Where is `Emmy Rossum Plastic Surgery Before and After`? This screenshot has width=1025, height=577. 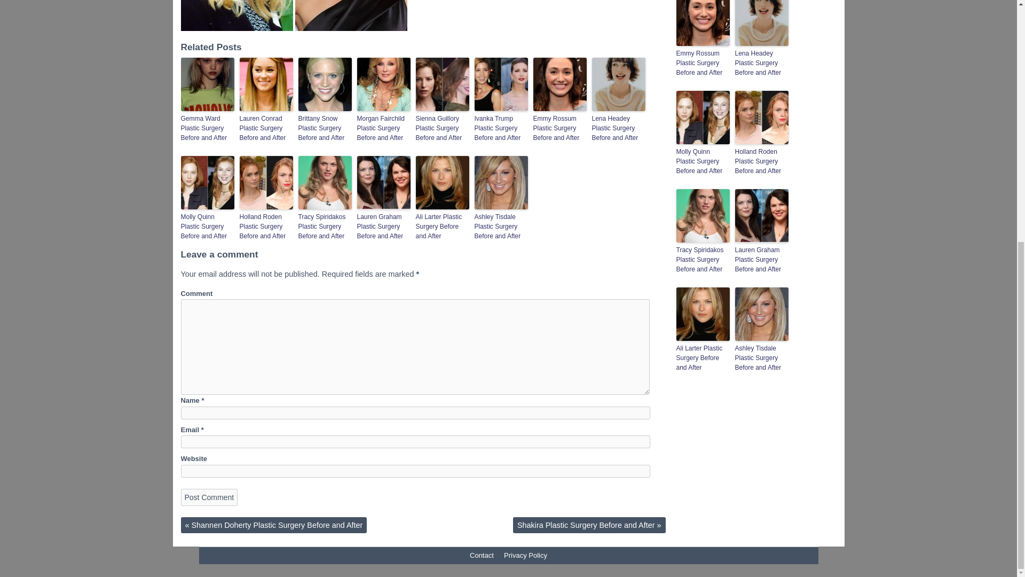
Emmy Rossum Plastic Surgery Before and After is located at coordinates (559, 128).